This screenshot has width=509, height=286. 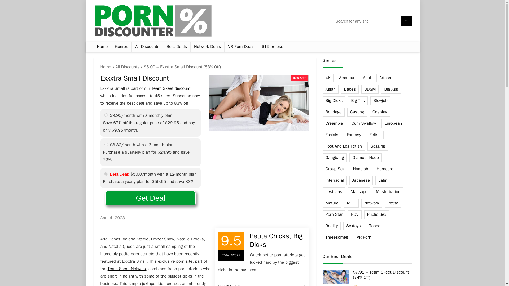 What do you see at coordinates (106, 67) in the screenshot?
I see `Home` at bounding box center [106, 67].